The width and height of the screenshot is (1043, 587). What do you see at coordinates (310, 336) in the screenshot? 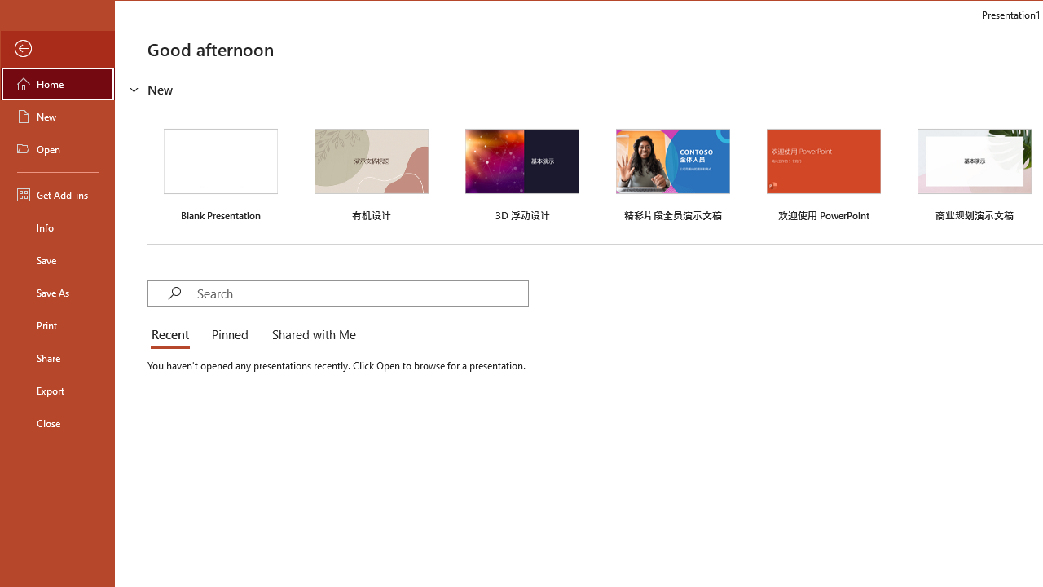
I see `Shared with Me` at bounding box center [310, 336].